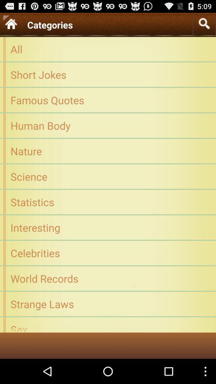 The height and width of the screenshot is (384, 216). Describe the element at coordinates (204, 23) in the screenshot. I see `choose the icon to the right of the categories` at that location.